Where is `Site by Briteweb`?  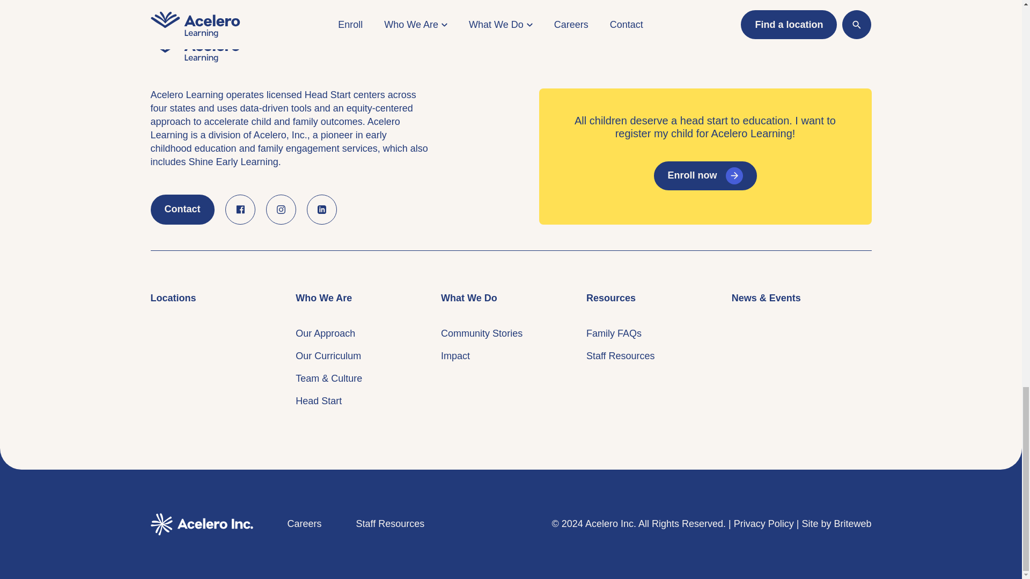 Site by Briteweb is located at coordinates (836, 47).